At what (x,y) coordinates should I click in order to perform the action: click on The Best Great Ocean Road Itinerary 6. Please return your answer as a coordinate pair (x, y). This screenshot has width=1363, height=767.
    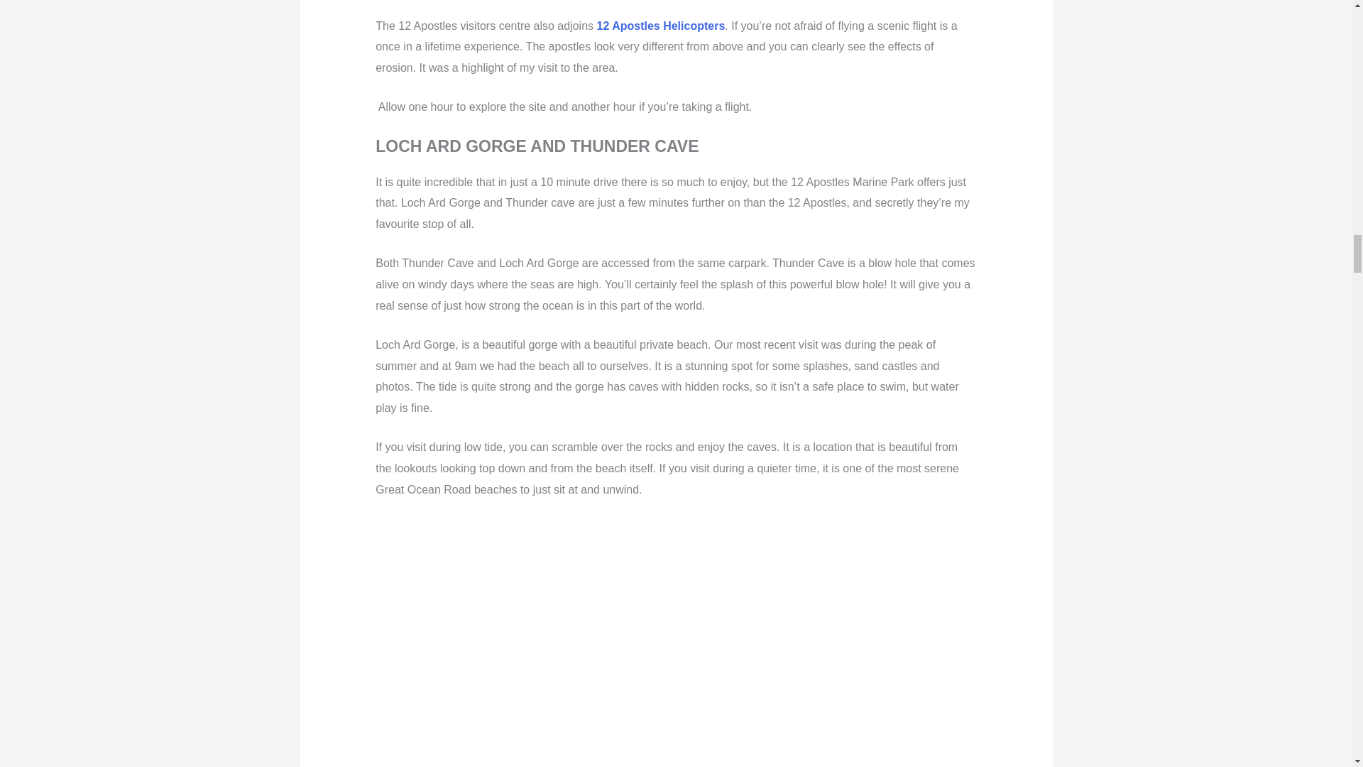
    Looking at the image, I should click on (657, 681).